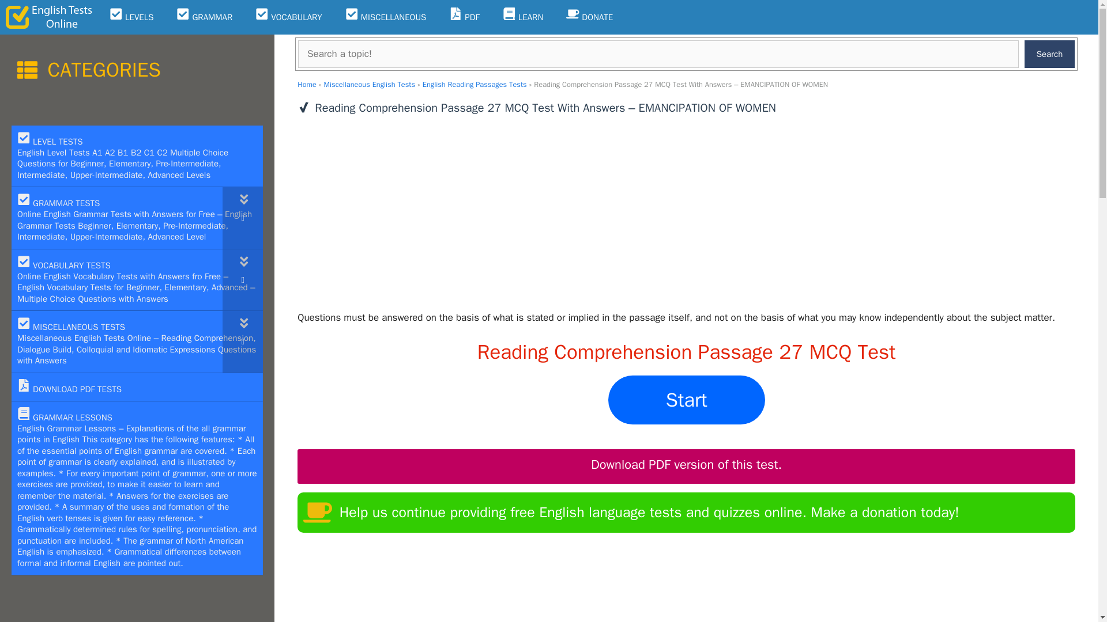 The image size is (1107, 622). I want to click on MISCELLANEOUS, so click(386, 17).